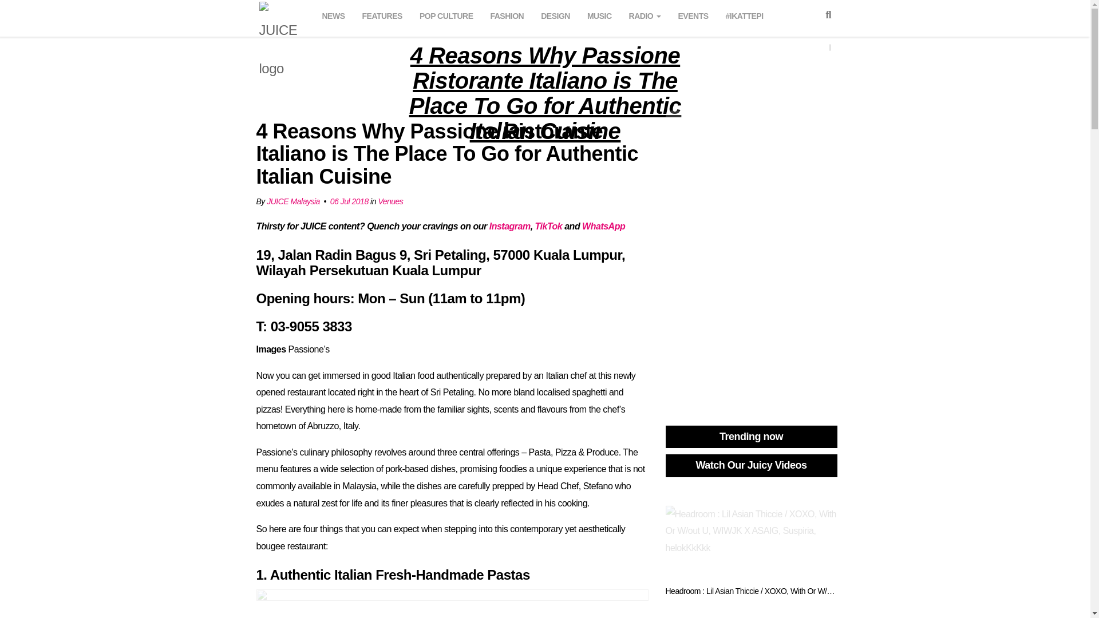  Describe the element at coordinates (507, 14) in the screenshot. I see `Fashion` at that location.